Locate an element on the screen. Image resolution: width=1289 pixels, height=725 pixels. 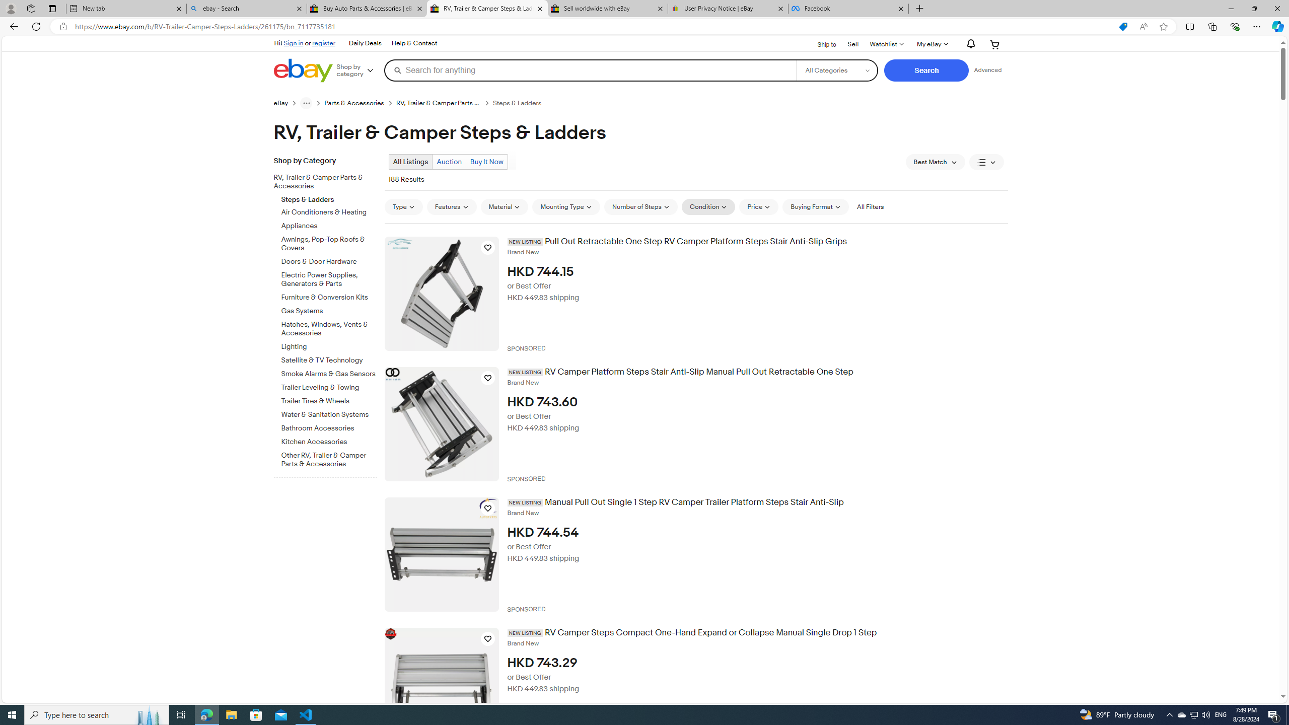
Ship to is located at coordinates (820, 45).